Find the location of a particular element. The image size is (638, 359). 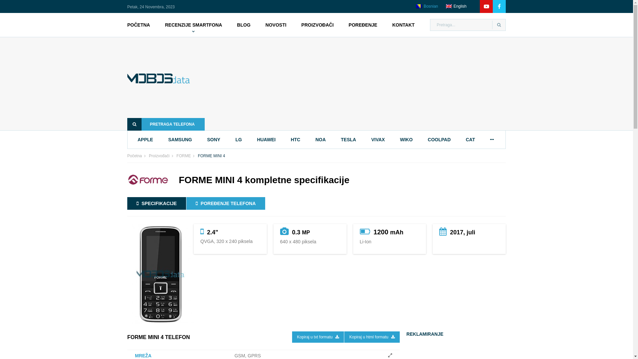

LG is located at coordinates (239, 140).